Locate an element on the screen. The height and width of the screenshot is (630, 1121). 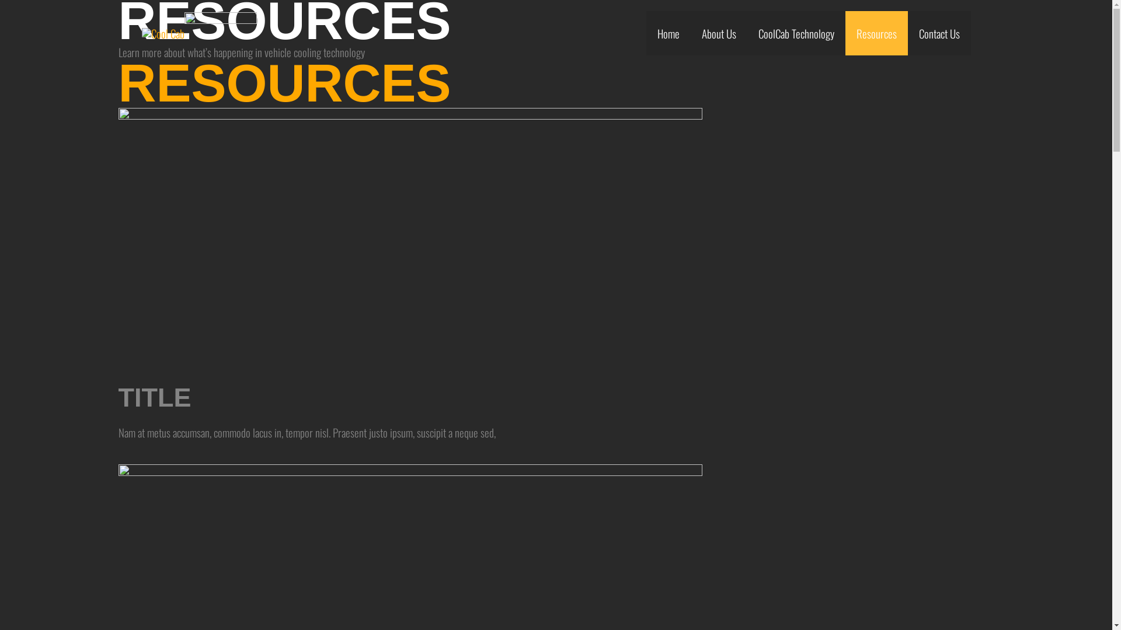
Home is located at coordinates (668, 33).